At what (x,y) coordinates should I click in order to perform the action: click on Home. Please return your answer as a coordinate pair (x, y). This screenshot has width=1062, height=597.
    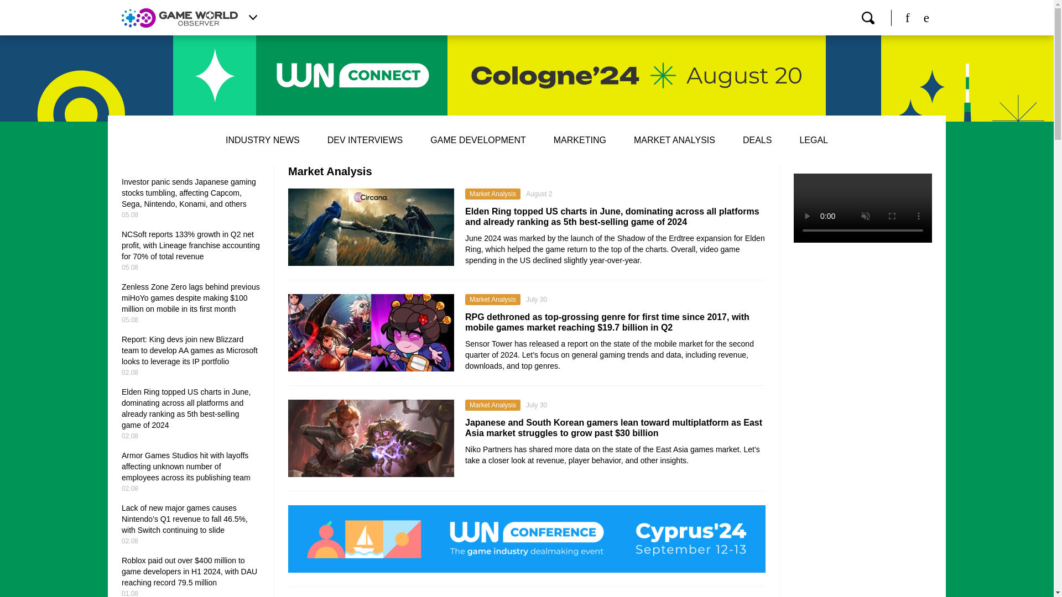
    Looking at the image, I should click on (180, 17).